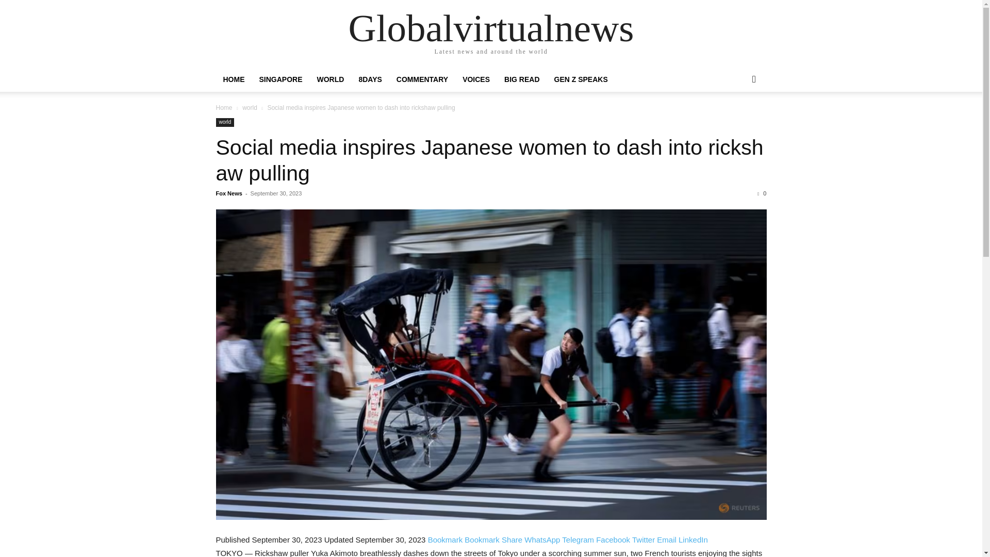  What do you see at coordinates (693, 539) in the screenshot?
I see `LinkedIn` at bounding box center [693, 539].